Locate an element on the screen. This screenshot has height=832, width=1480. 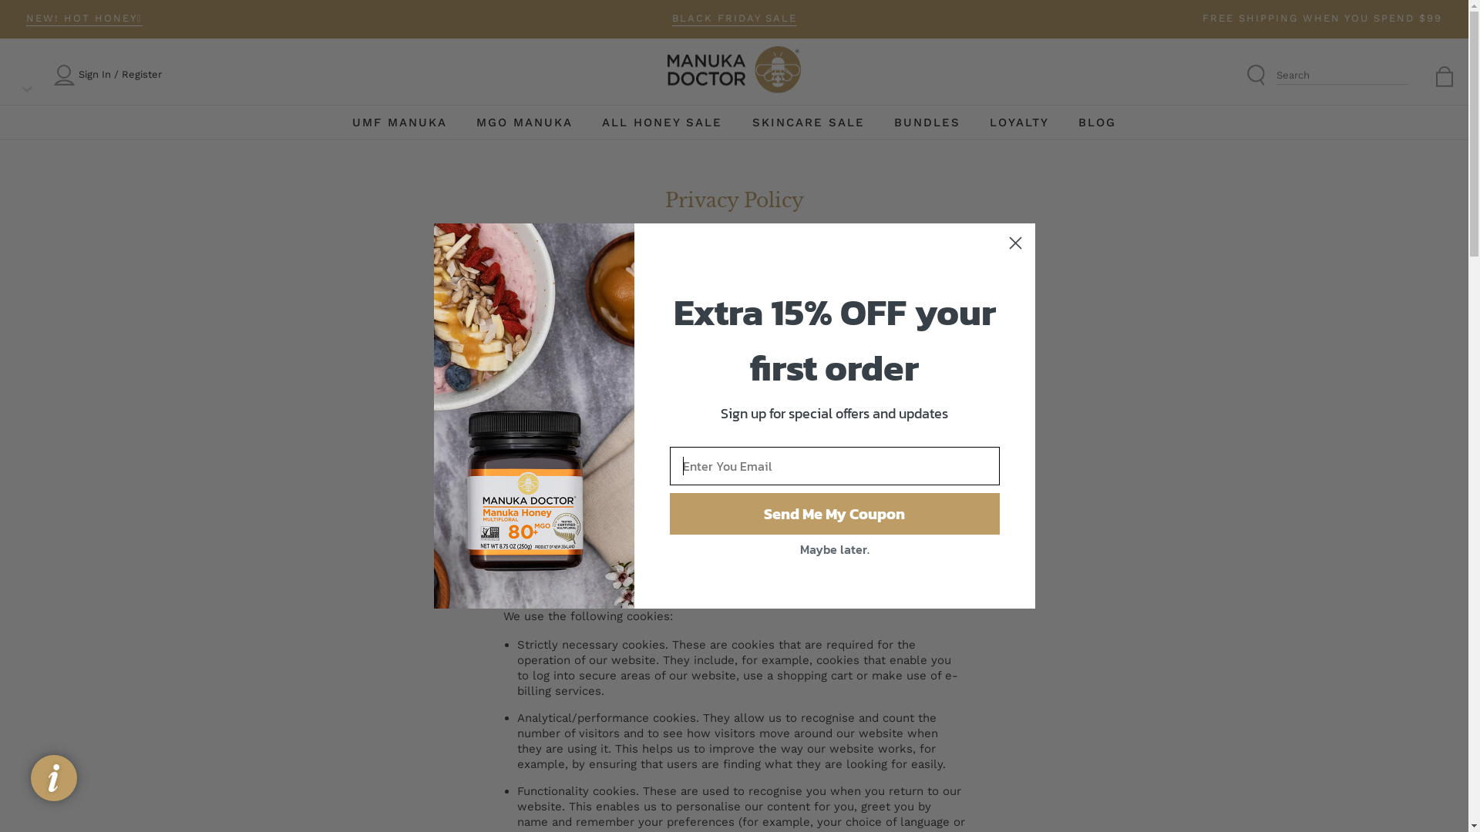
Manuka Doctor Australia is located at coordinates (734, 74).